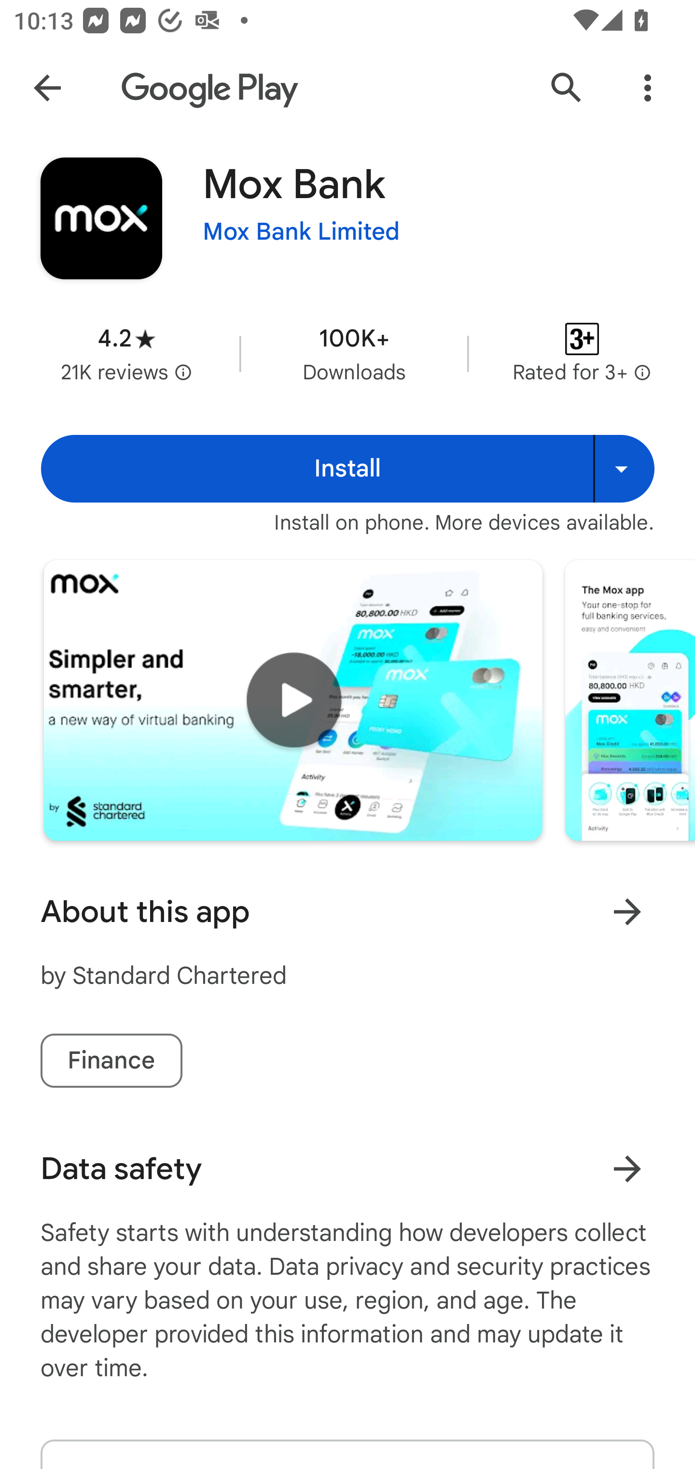 This screenshot has height=1469, width=695. What do you see at coordinates (111, 1060) in the screenshot?
I see `Finance tag` at bounding box center [111, 1060].